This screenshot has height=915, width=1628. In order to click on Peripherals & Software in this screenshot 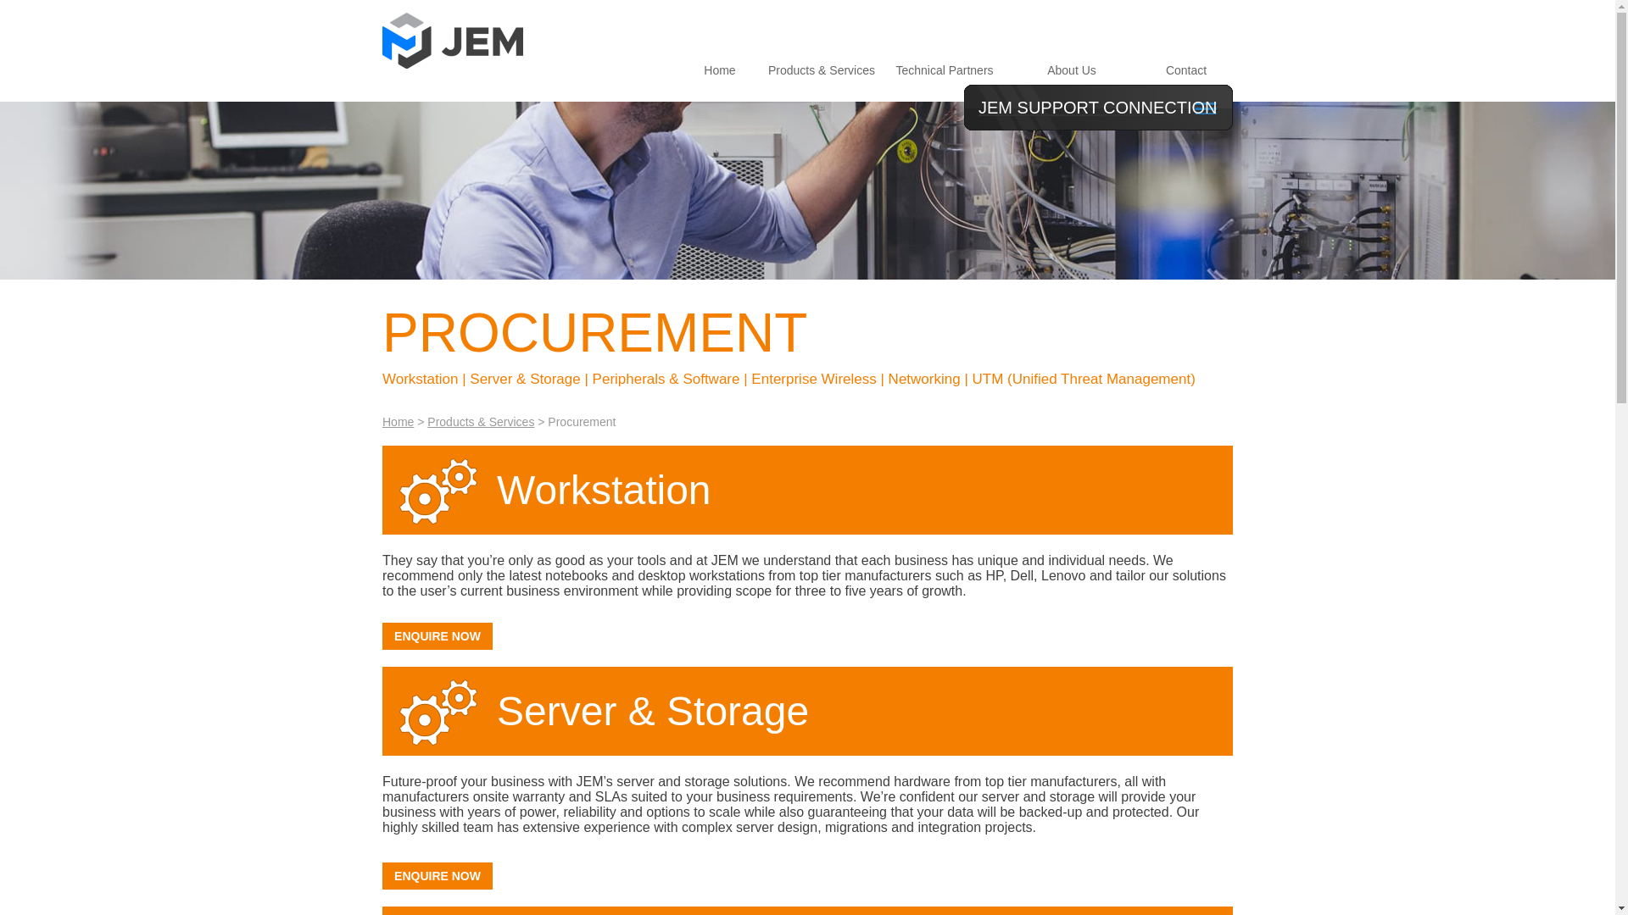, I will do `click(666, 380)`.